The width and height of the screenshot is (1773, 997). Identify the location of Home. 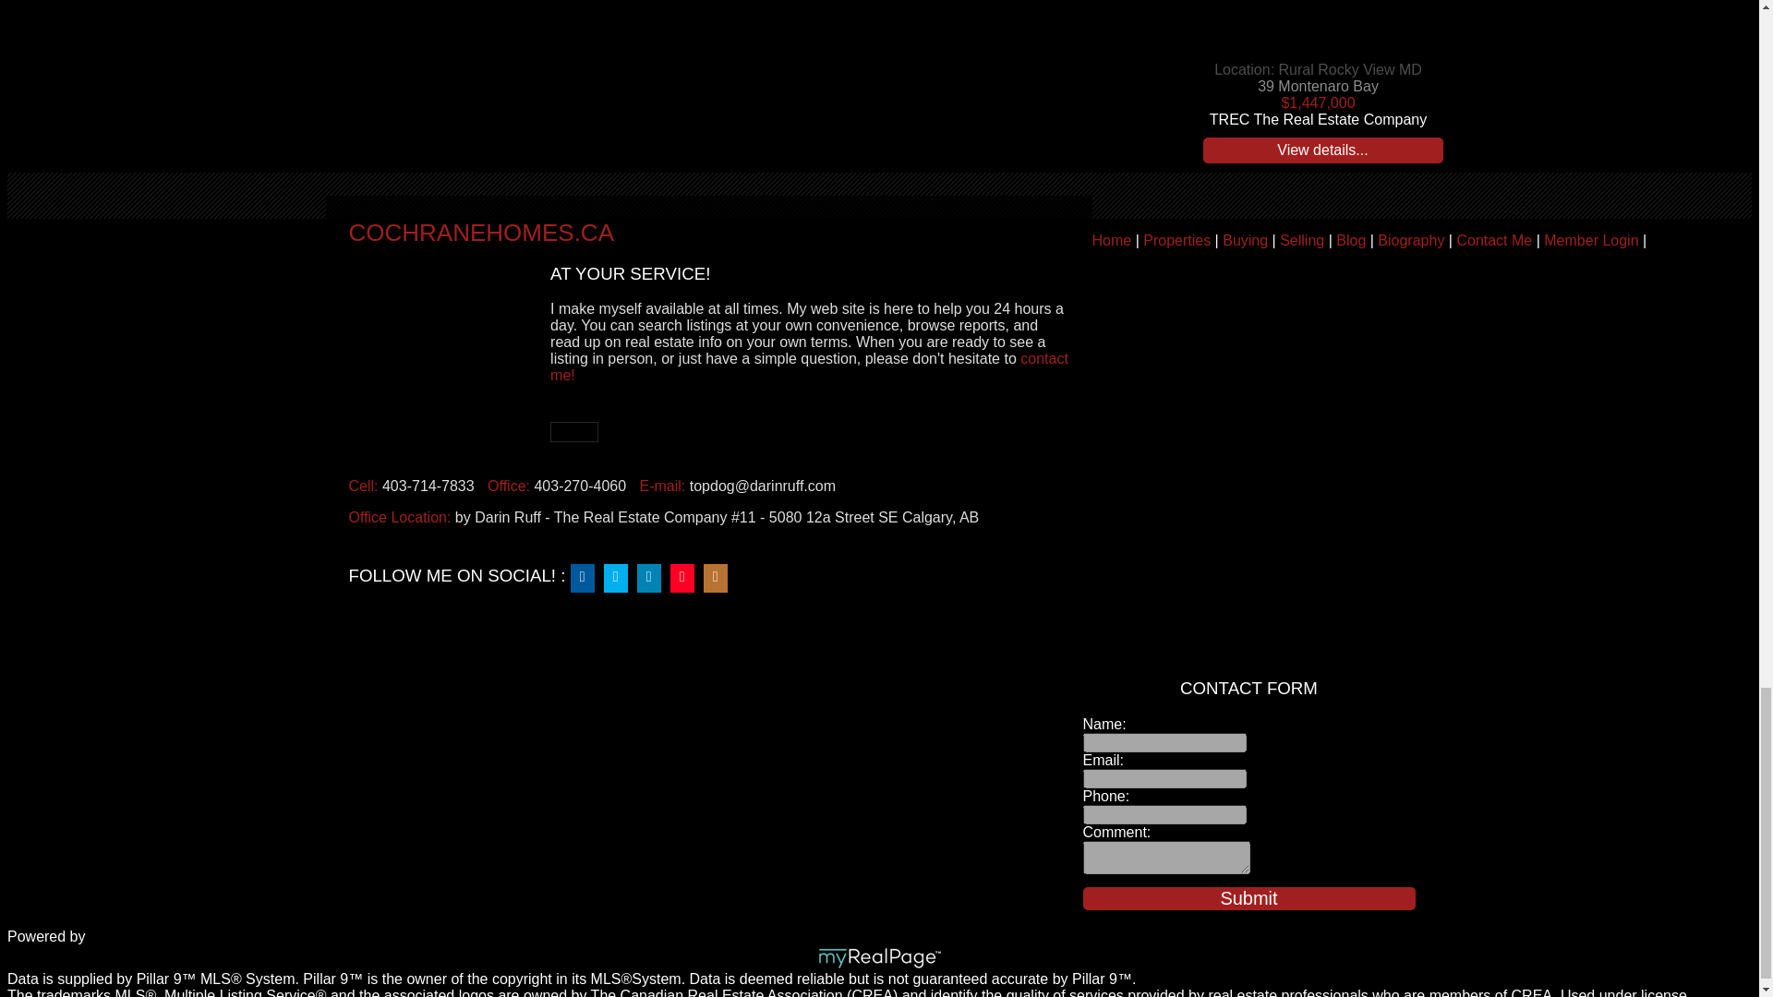
(1111, 240).